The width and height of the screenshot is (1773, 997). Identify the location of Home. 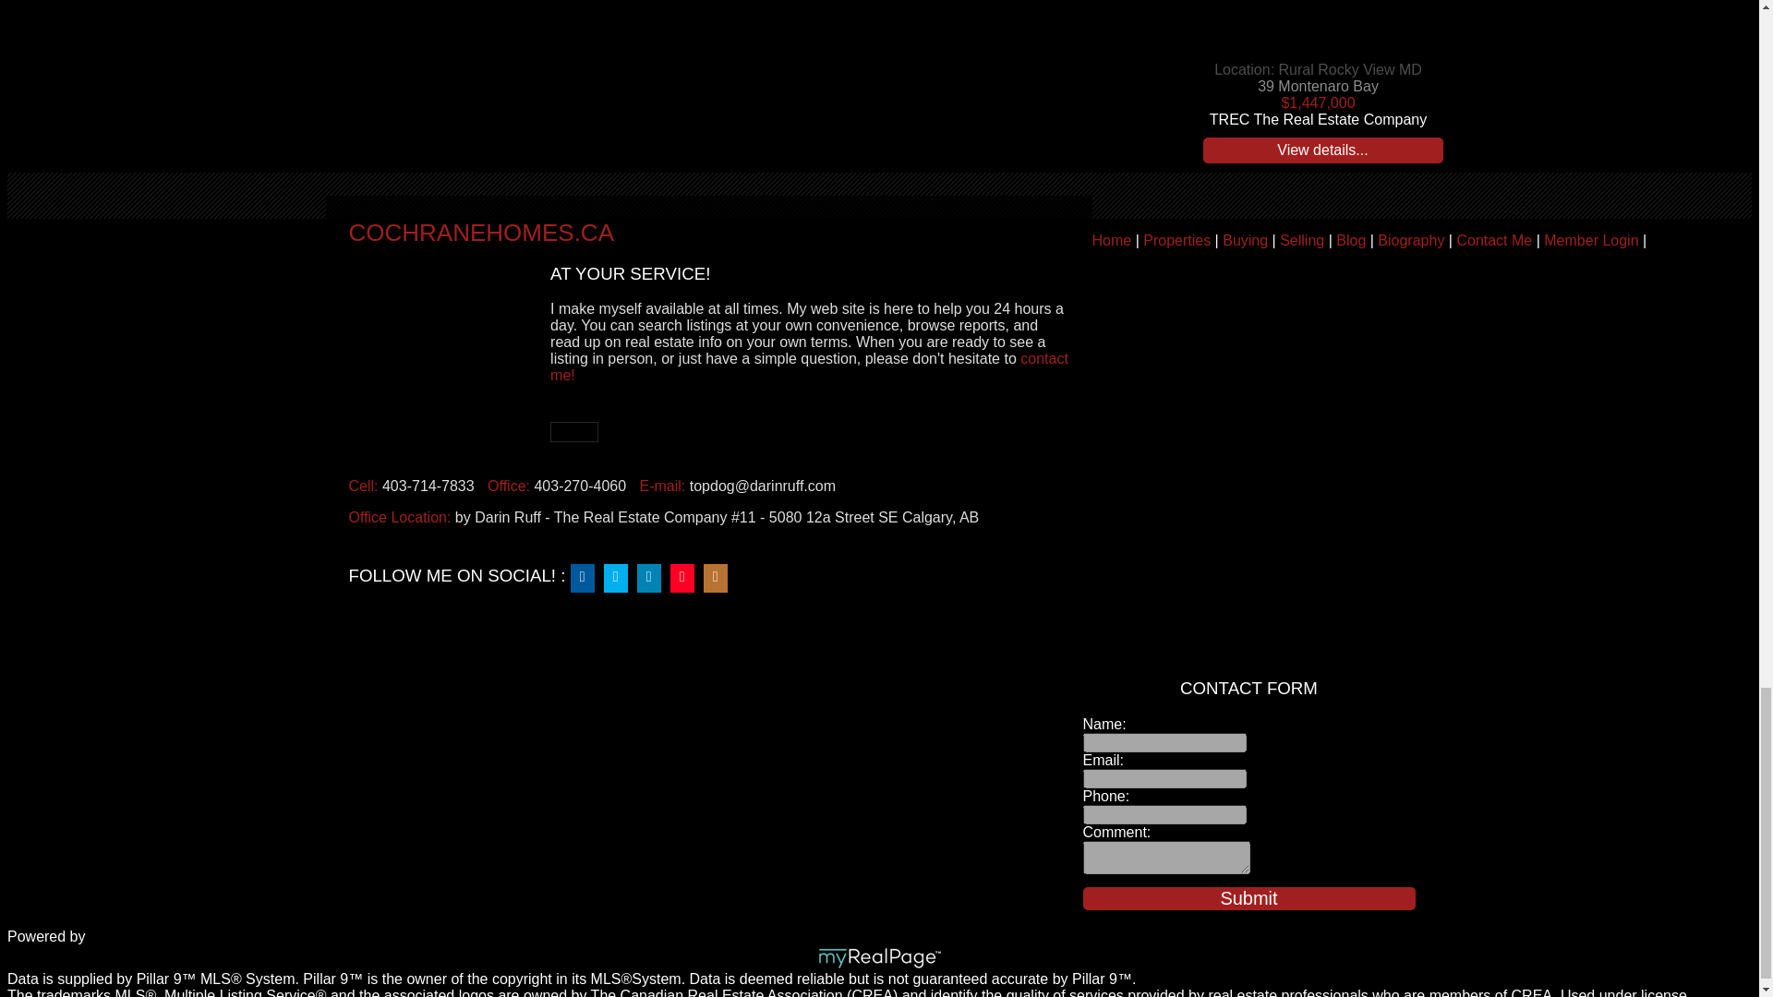
(1111, 240).